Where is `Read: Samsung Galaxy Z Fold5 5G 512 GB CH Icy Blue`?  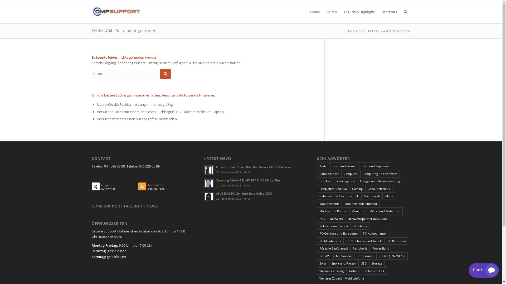
Read: Samsung Galaxy Z Fold5 5G 512 GB CH Icy Blue is located at coordinates (209, 183).